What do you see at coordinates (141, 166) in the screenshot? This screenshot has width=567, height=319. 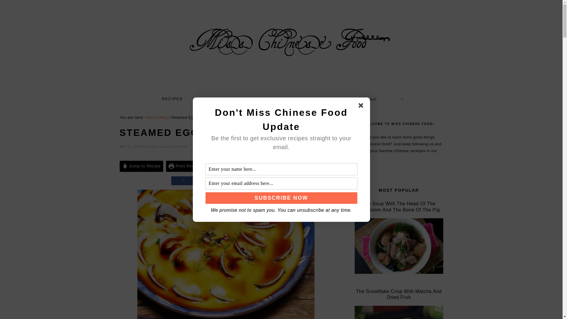 I see `Jump to Recipe` at bounding box center [141, 166].